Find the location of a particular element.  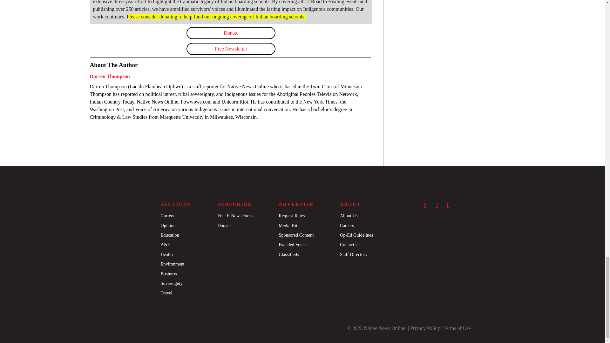

Health is located at coordinates (166, 254).